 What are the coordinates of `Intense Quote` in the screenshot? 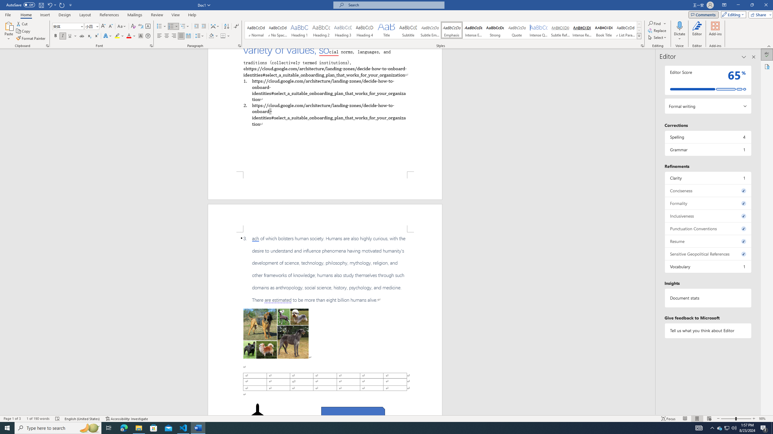 It's located at (539, 30).